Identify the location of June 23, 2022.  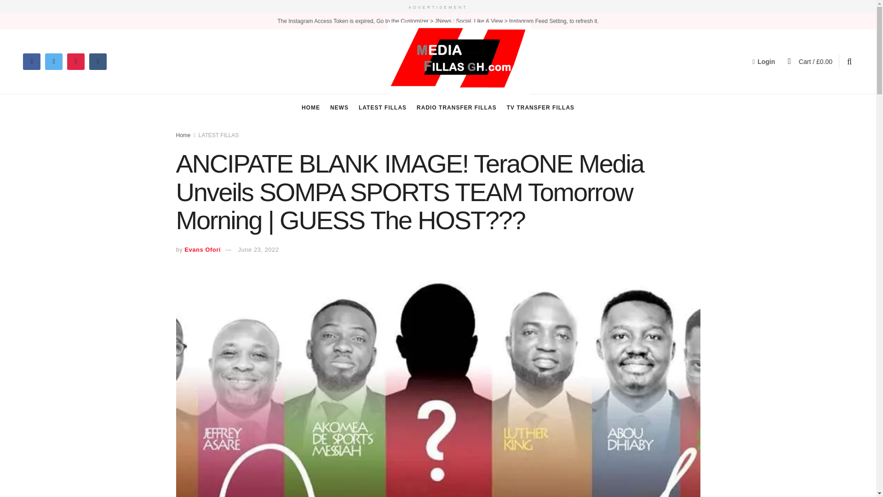
(258, 249).